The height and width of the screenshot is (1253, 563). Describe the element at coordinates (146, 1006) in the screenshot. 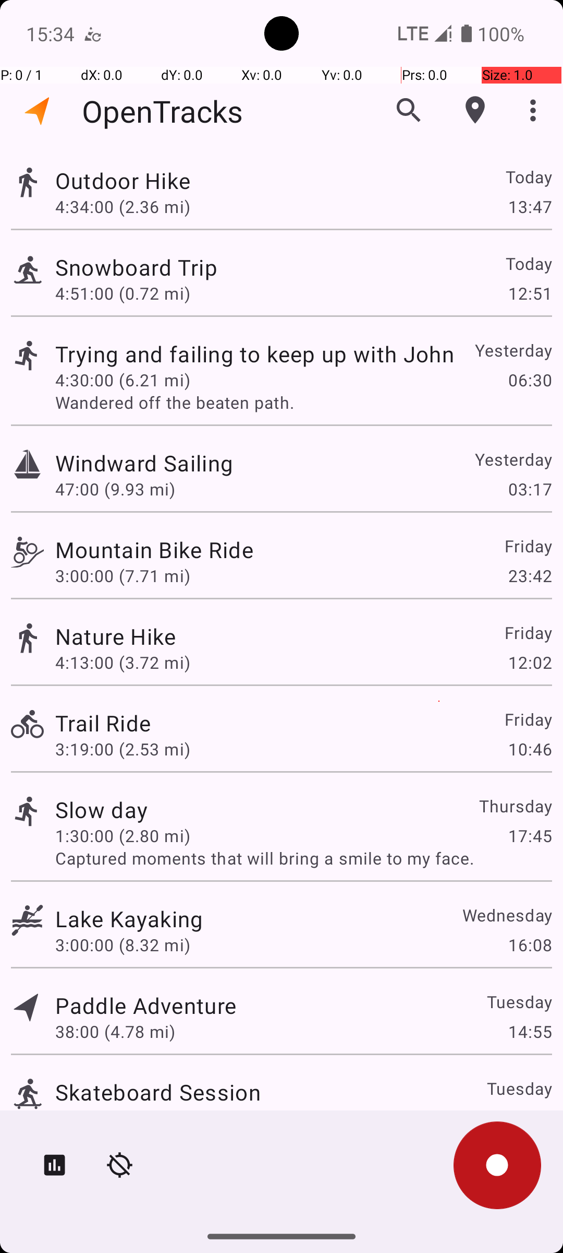

I see `Paddle Adventure` at that location.